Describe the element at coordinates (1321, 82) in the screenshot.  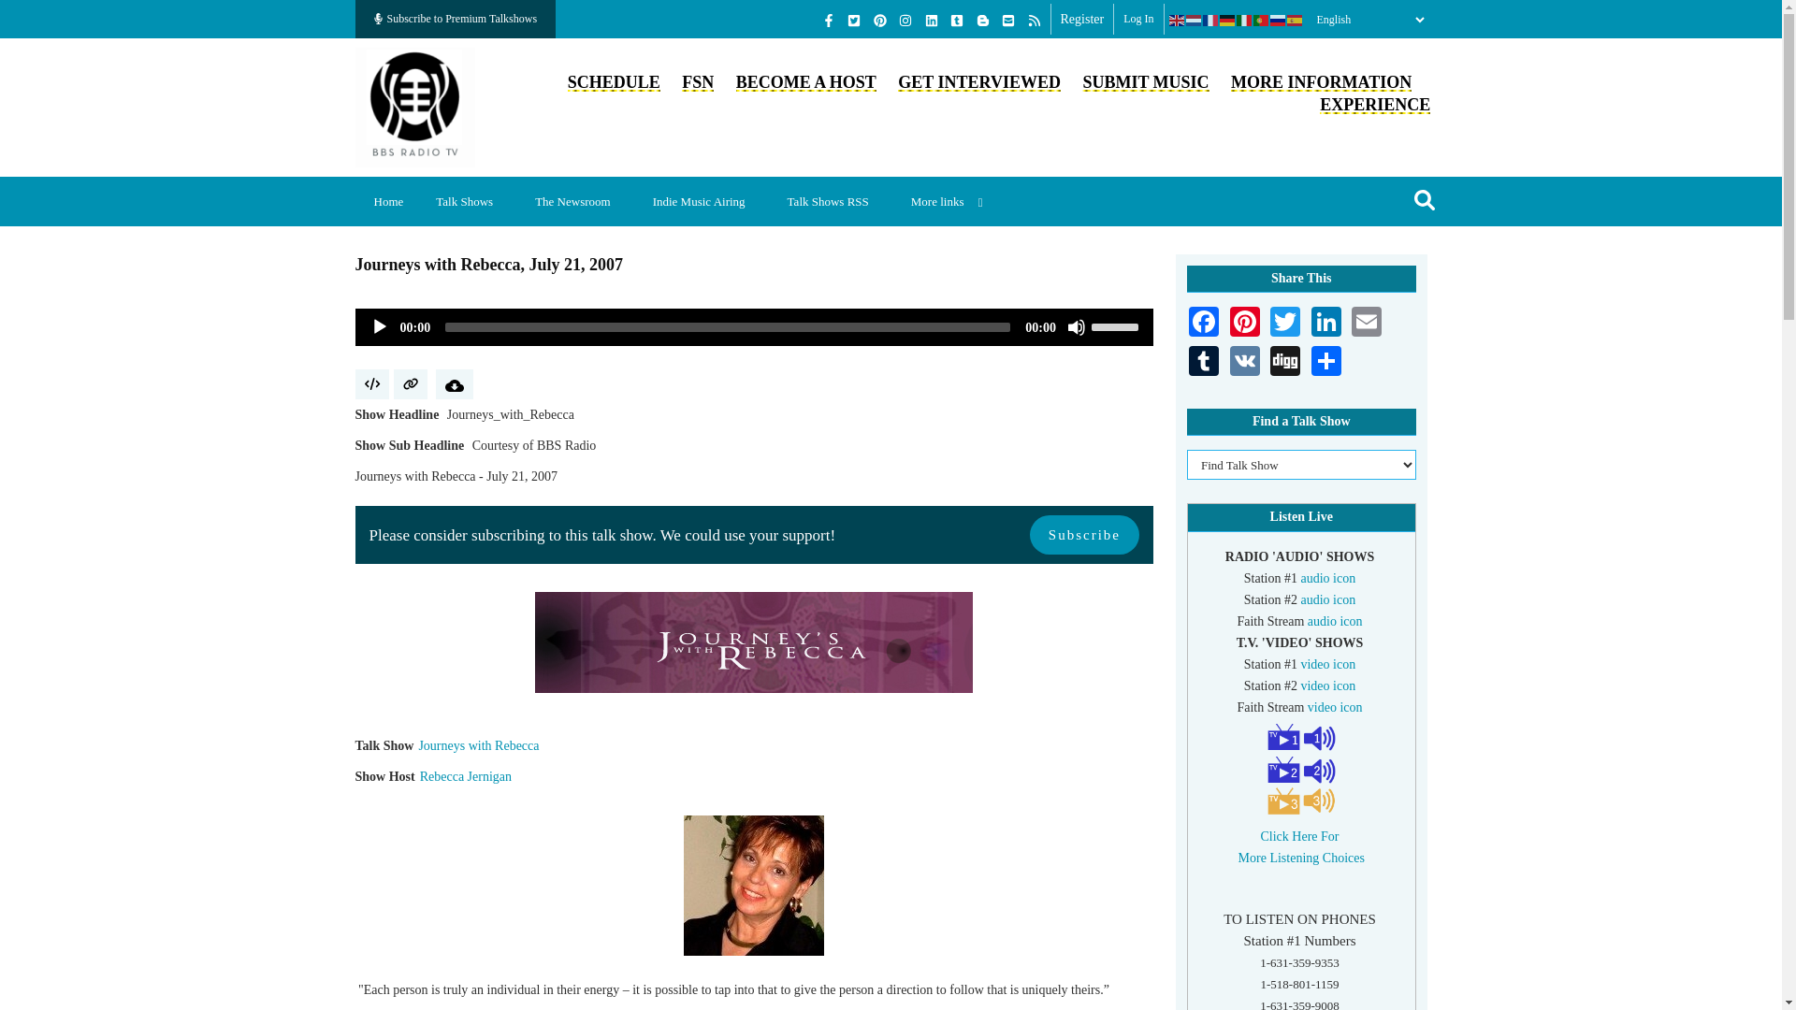
I see `MORE INFORMATION` at that location.